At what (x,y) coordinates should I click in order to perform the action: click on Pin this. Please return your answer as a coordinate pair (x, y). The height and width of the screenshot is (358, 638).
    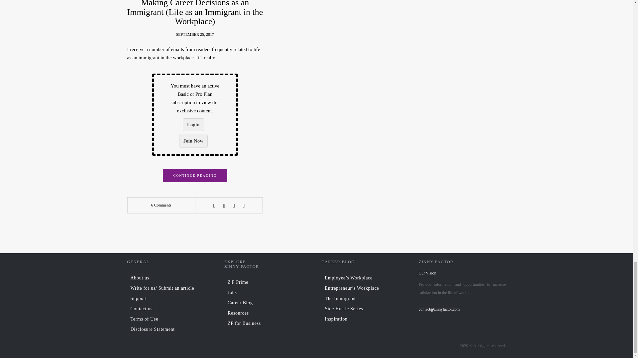
    Looking at the image, I should click on (244, 206).